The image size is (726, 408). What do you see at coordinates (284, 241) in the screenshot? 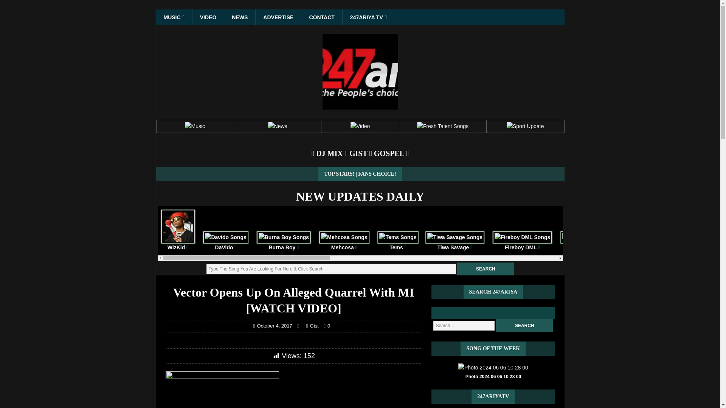
I see `Burna Boy` at bounding box center [284, 241].